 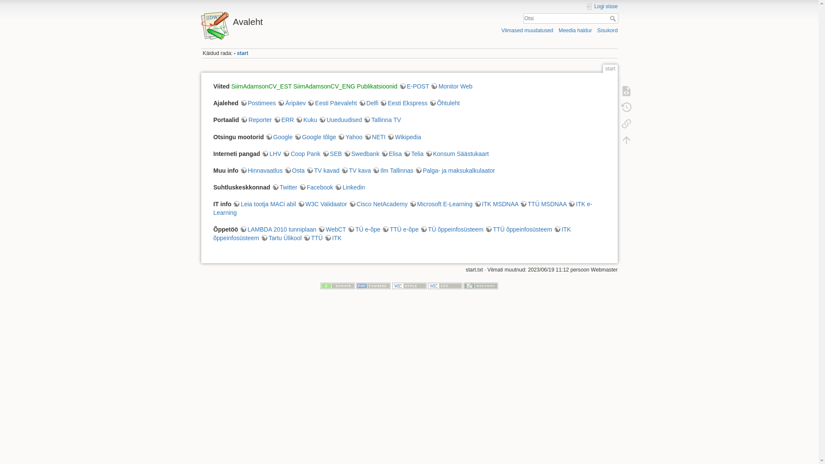 What do you see at coordinates (382, 120) in the screenshot?
I see `Tallinna TV` at bounding box center [382, 120].